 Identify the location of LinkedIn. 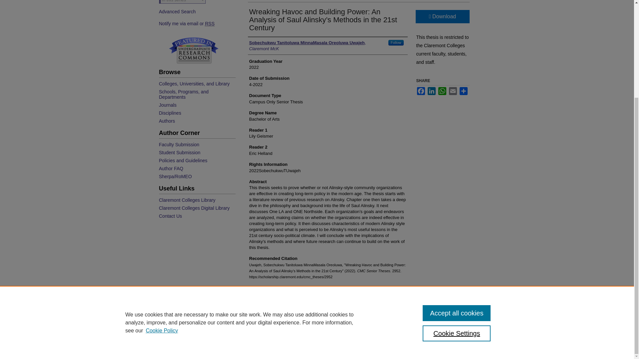
(431, 91).